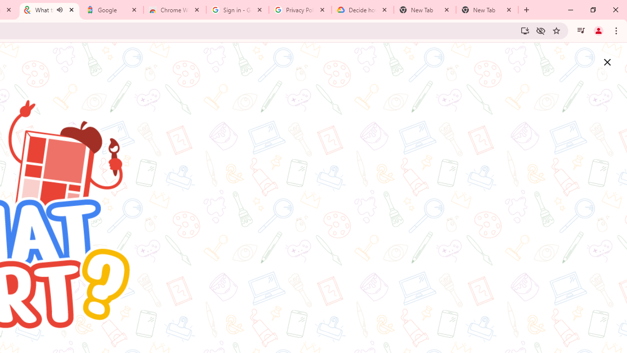 The height and width of the screenshot is (353, 627). Describe the element at coordinates (175, 10) in the screenshot. I see `Chrome Web Store - Color themes by Chrome` at that location.